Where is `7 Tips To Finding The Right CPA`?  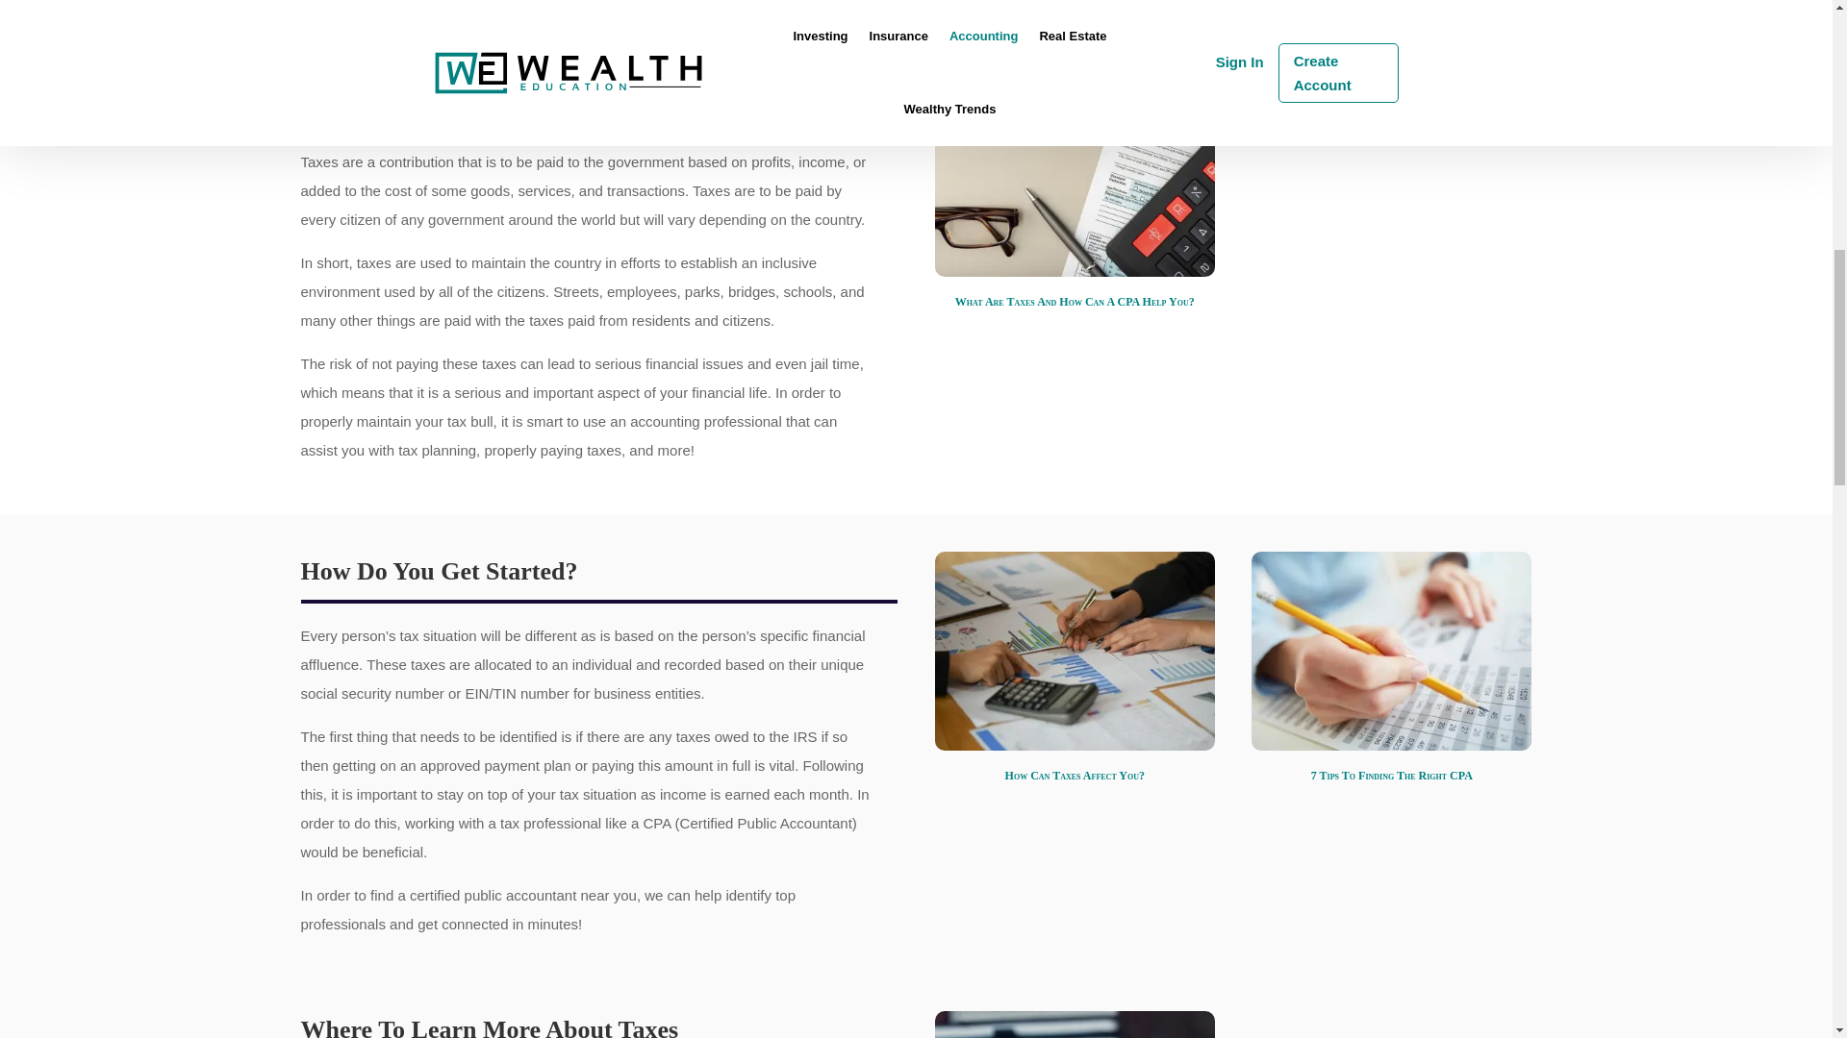 7 Tips To Finding The Right CPA is located at coordinates (1391, 776).